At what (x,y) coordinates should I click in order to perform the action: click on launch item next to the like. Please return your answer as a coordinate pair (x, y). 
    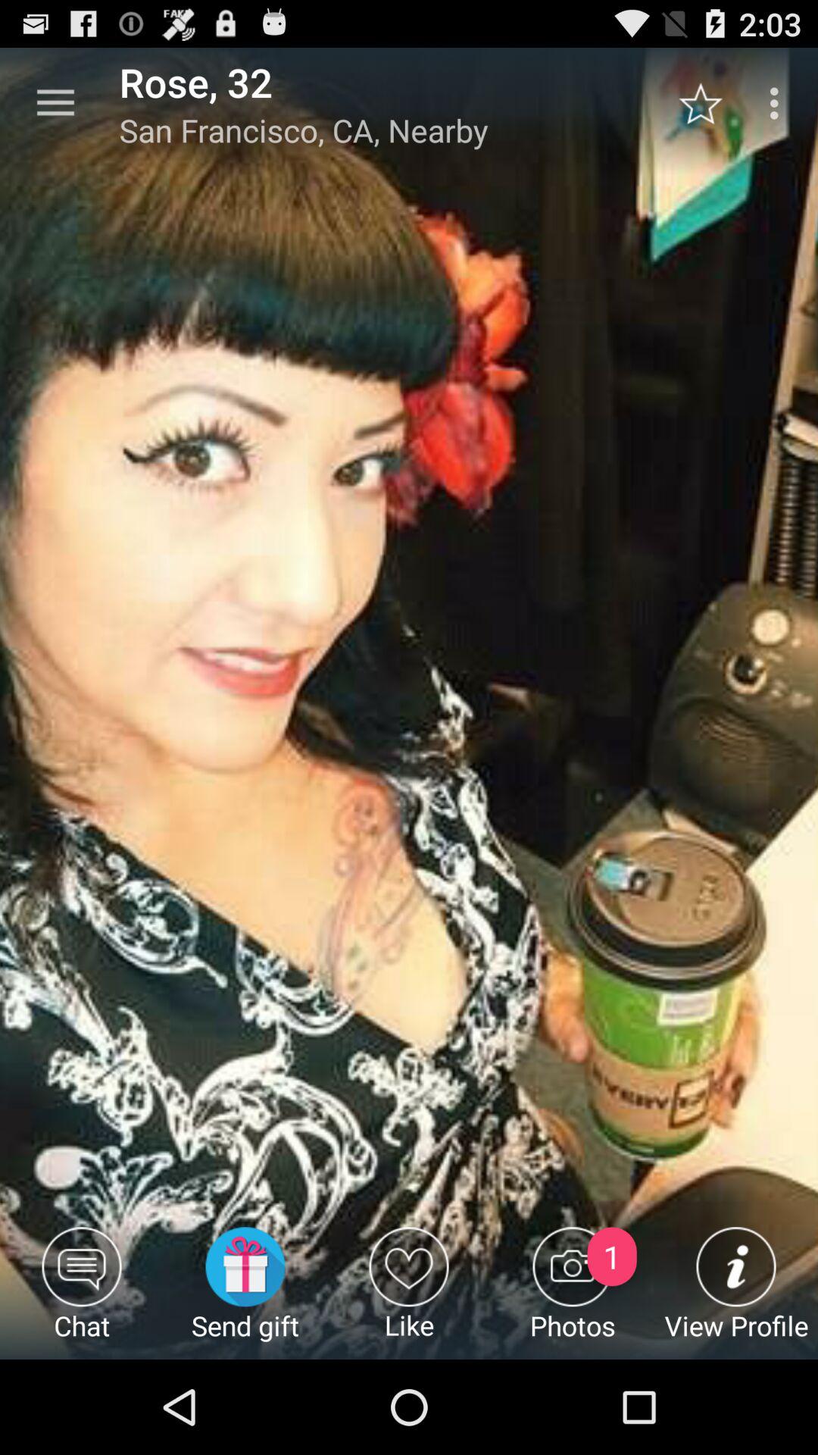
    Looking at the image, I should click on (245, 1293).